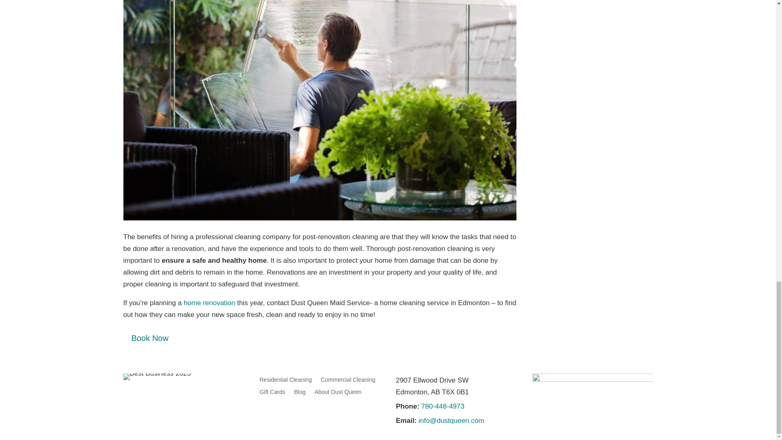 The width and height of the screenshot is (782, 440). What do you see at coordinates (209, 303) in the screenshot?
I see `home renovation` at bounding box center [209, 303].